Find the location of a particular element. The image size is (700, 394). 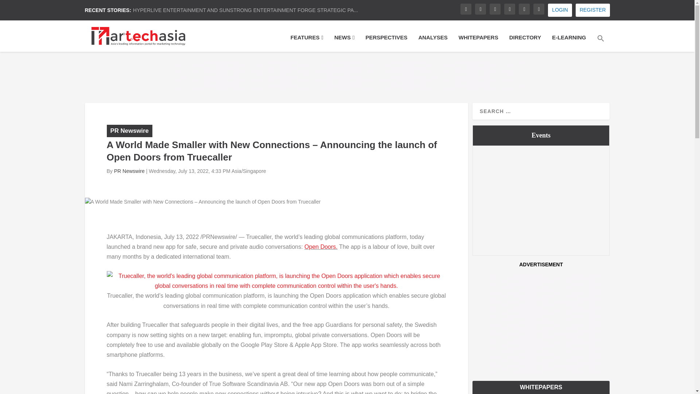

FEATURES is located at coordinates (307, 42).